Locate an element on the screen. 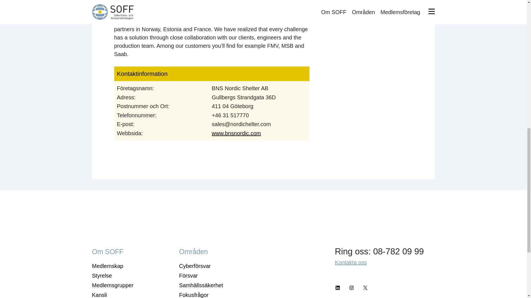 This screenshot has width=531, height=298. Om SOFF is located at coordinates (107, 251).